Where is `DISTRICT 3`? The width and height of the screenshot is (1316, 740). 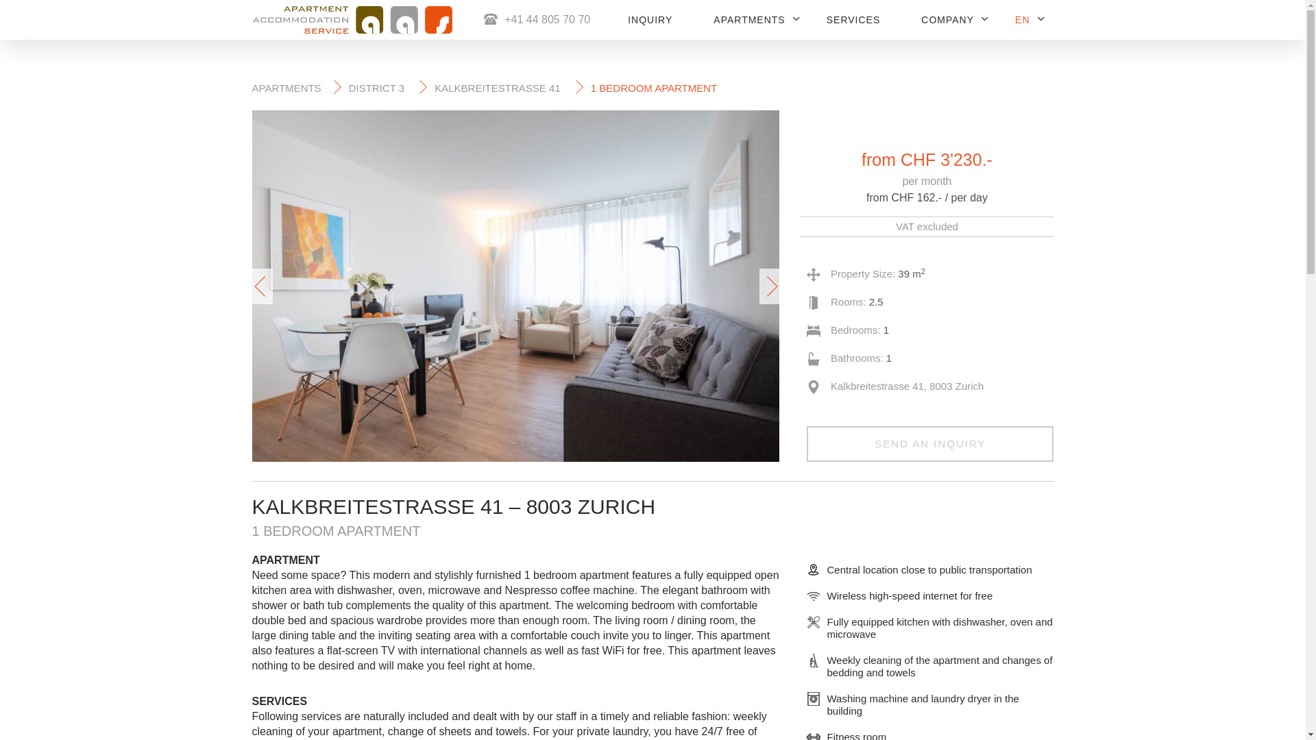
DISTRICT 3 is located at coordinates (378, 88).